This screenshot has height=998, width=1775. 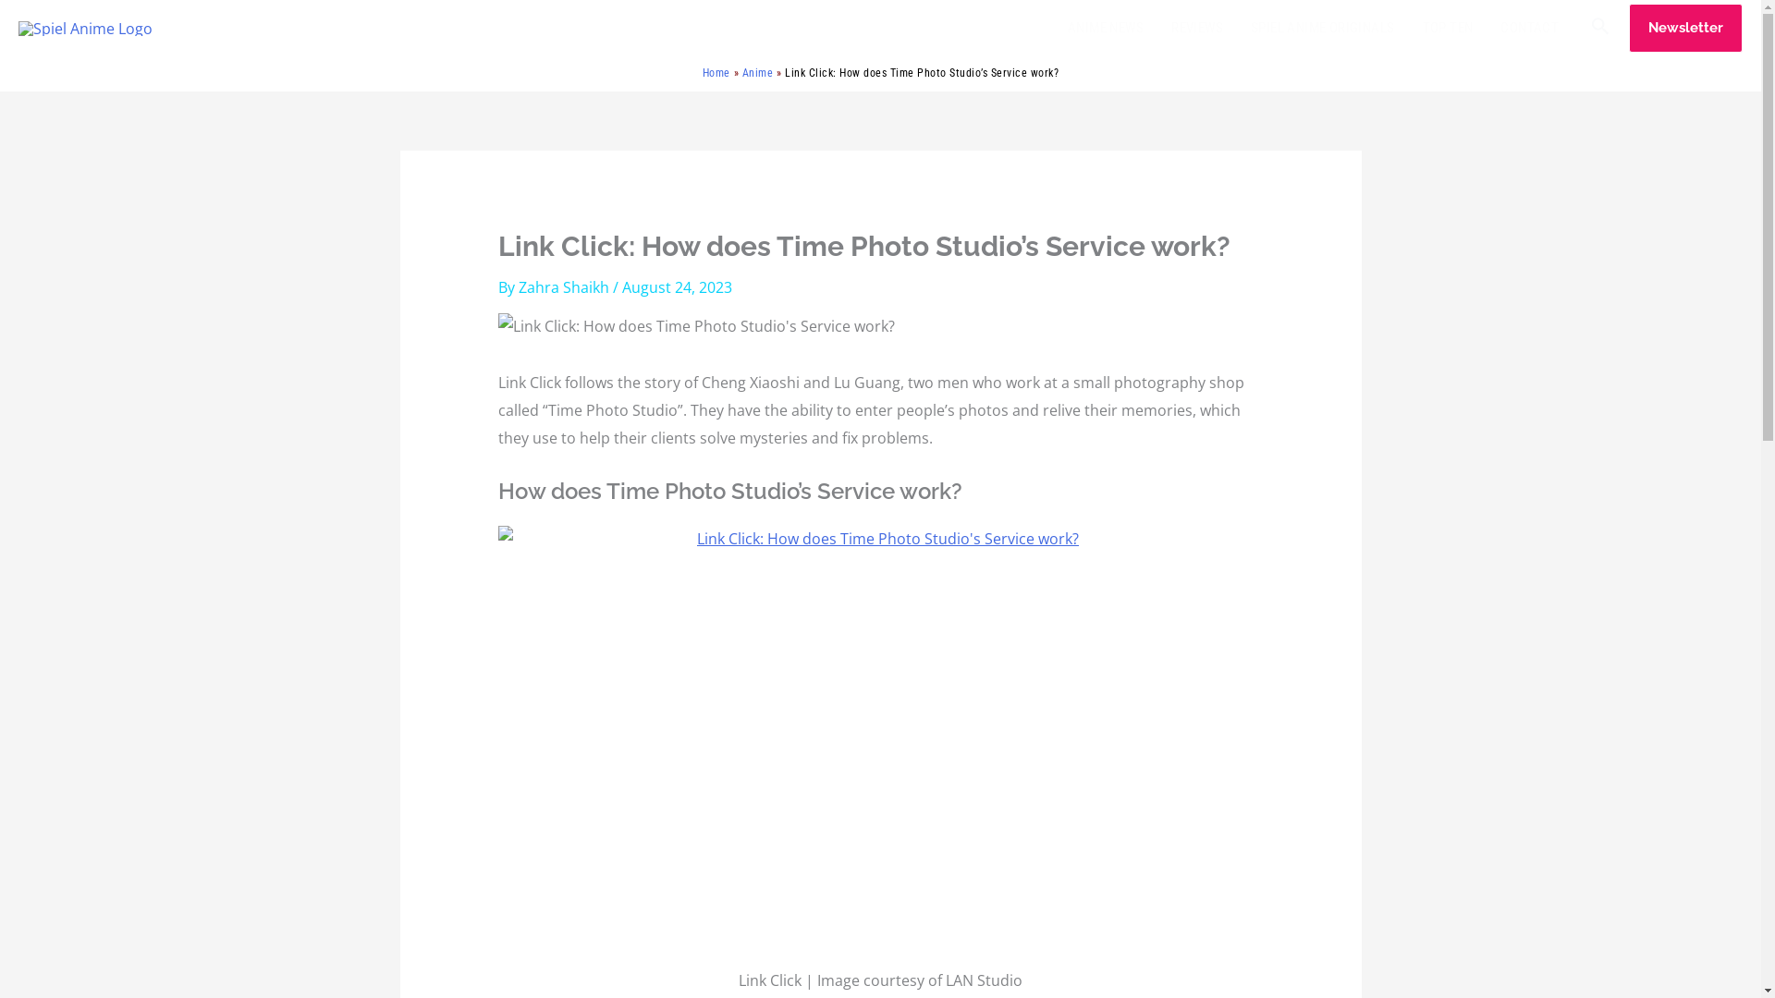 I want to click on Newsletter, so click(x=1686, y=29).